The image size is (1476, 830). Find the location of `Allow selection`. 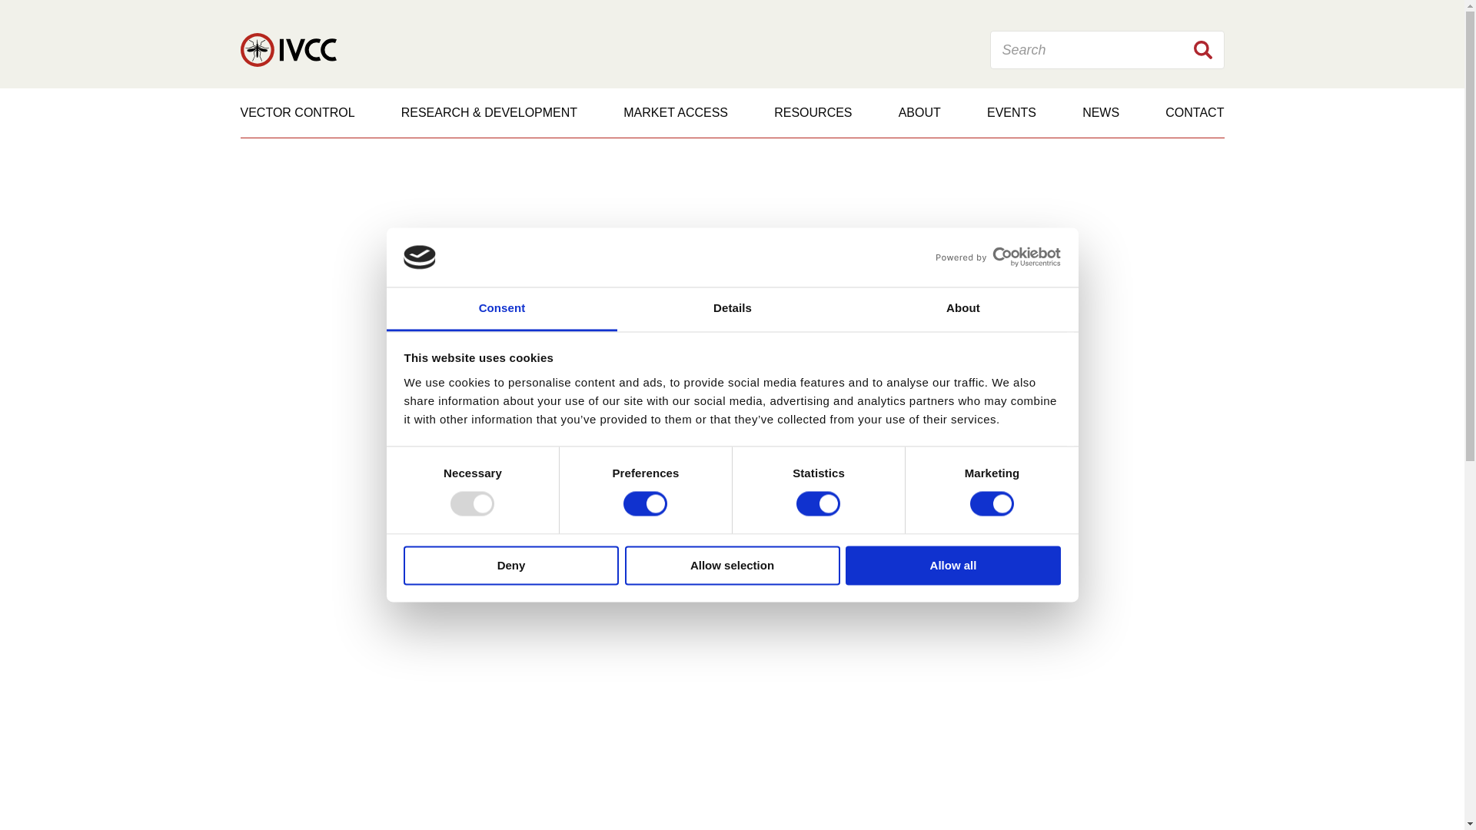

Allow selection is located at coordinates (732, 565).